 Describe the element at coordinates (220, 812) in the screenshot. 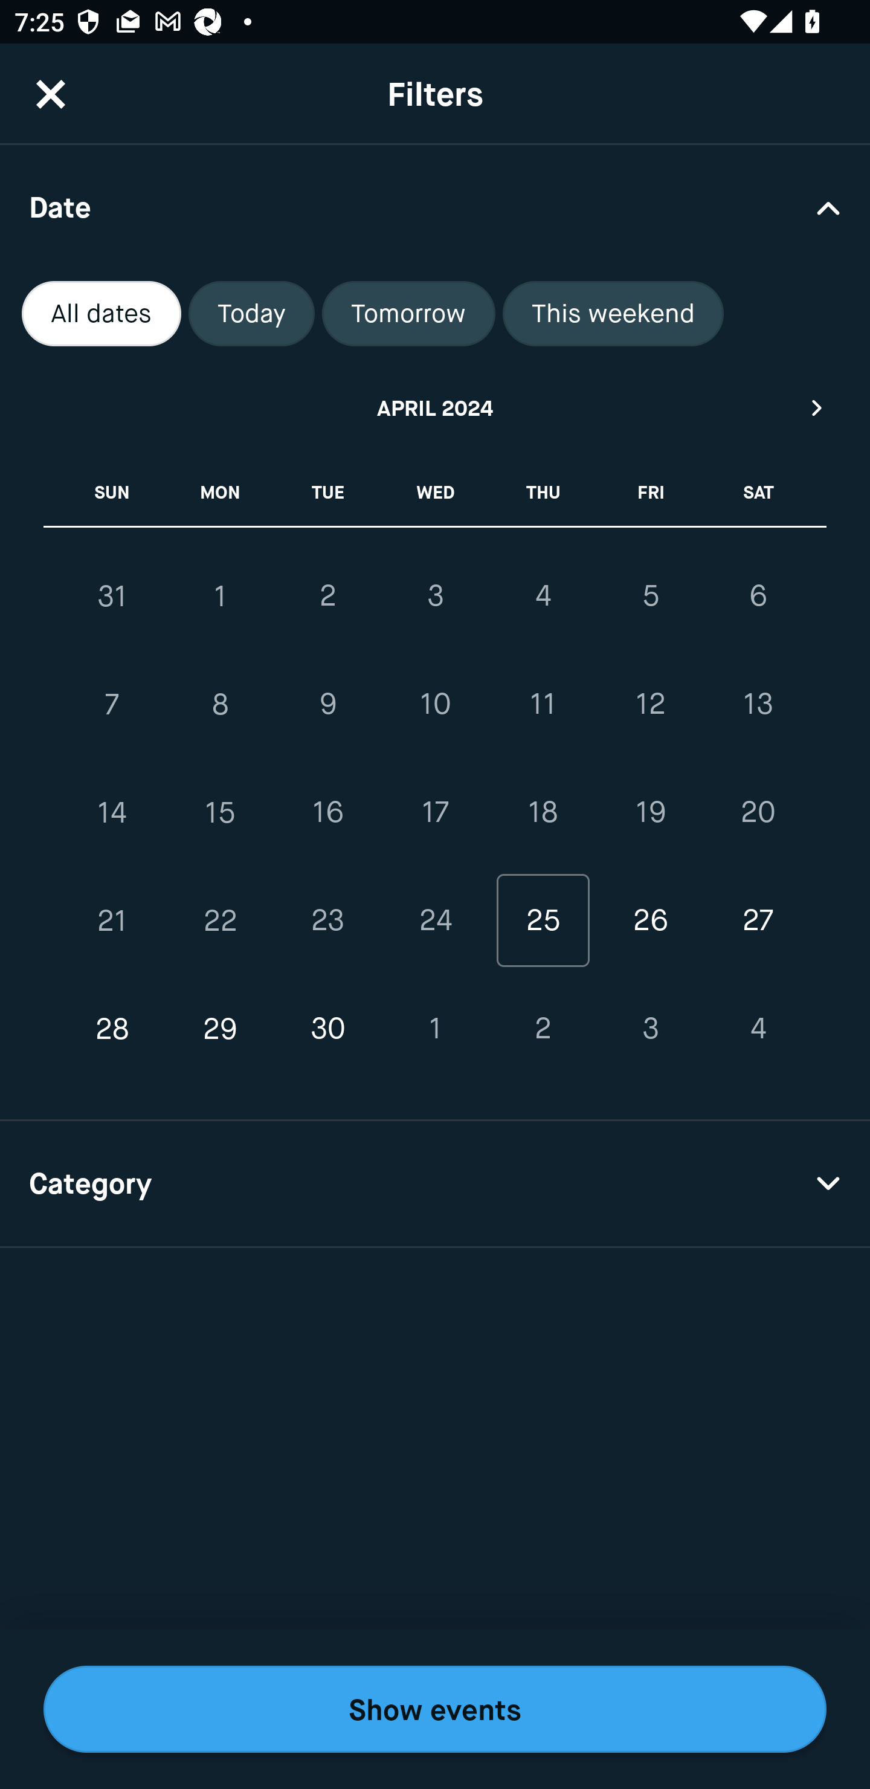

I see `15` at that location.